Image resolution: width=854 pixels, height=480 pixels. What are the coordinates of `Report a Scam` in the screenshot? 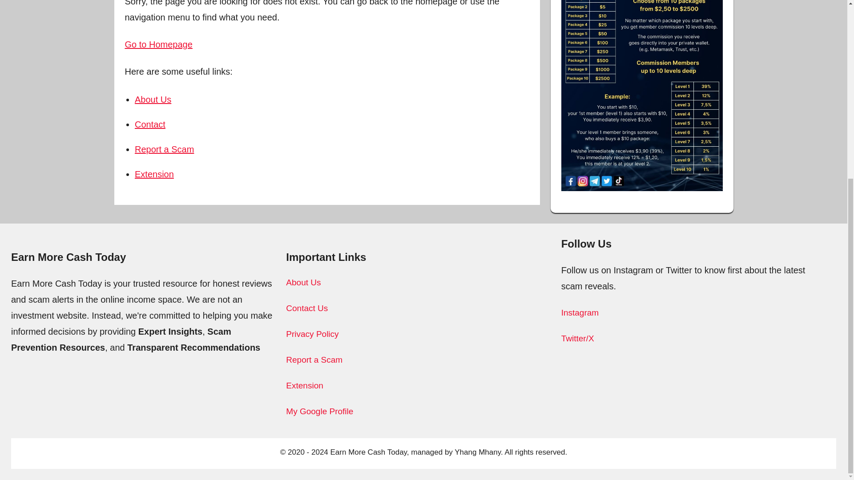 It's located at (314, 360).